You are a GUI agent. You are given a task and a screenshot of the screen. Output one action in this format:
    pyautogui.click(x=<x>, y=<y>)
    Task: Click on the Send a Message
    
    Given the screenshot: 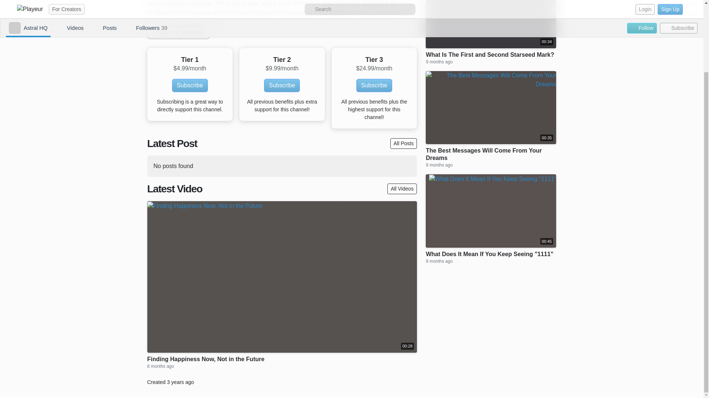 What is the action you would take?
    pyautogui.click(x=178, y=32)
    